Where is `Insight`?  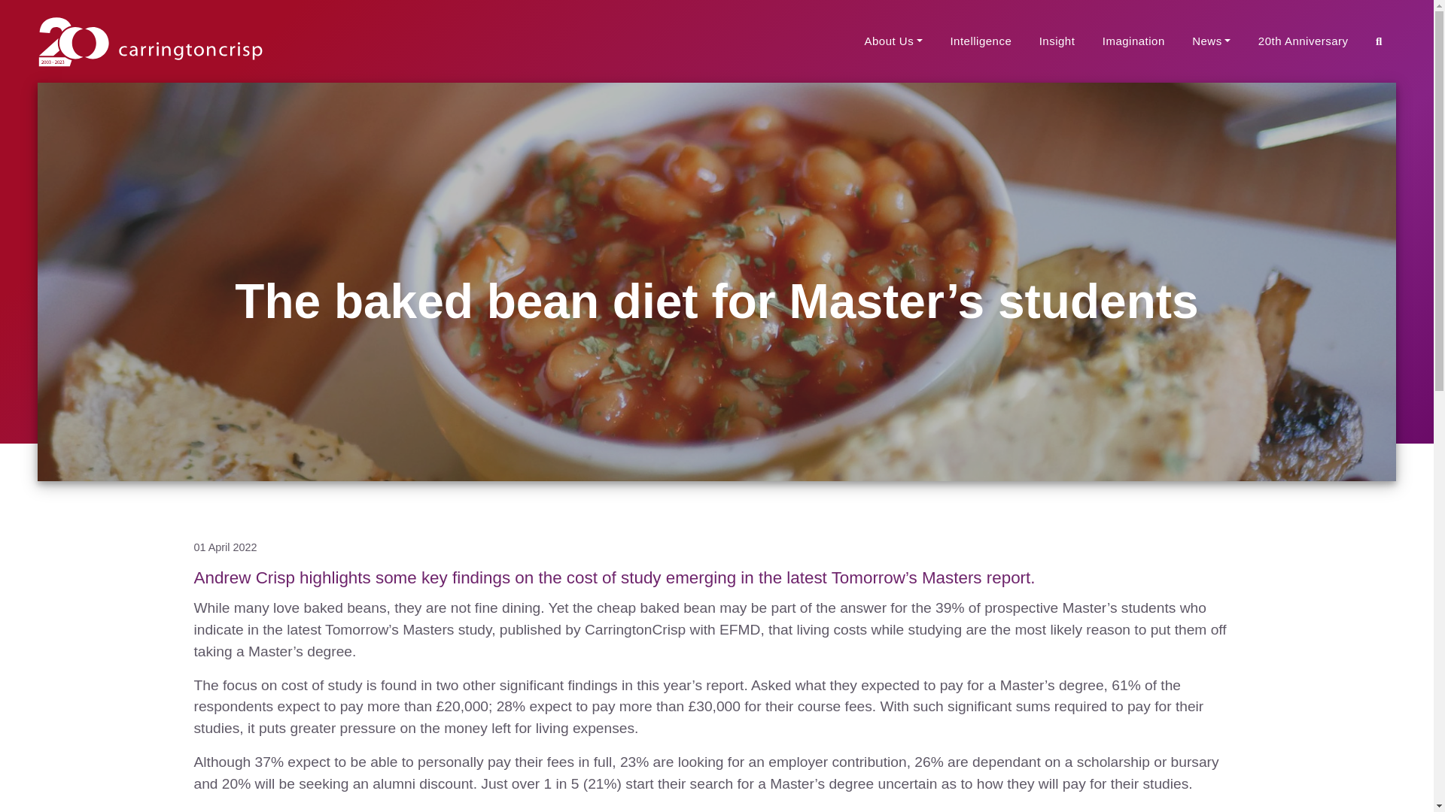 Insight is located at coordinates (1057, 41).